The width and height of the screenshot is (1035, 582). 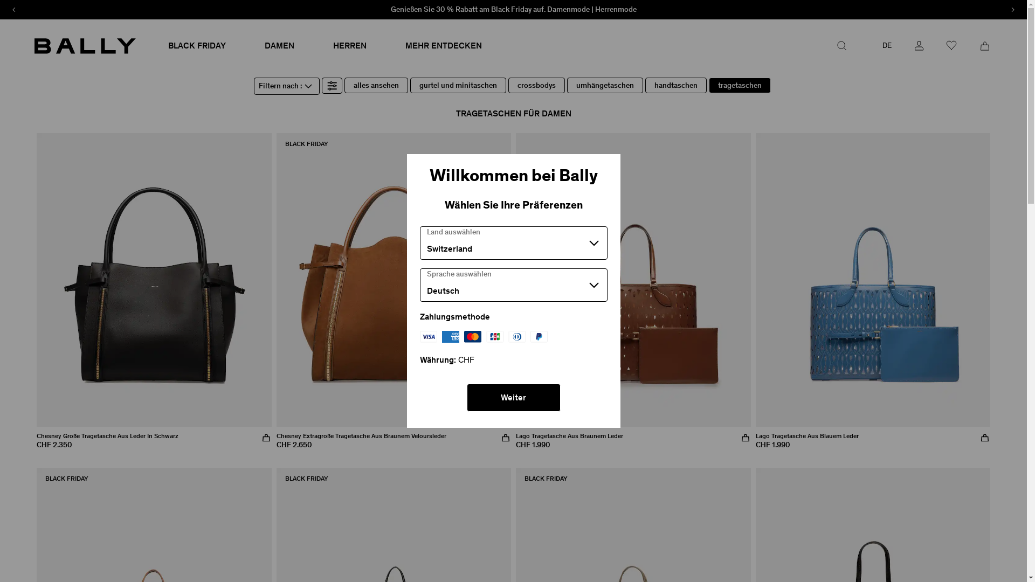 What do you see at coordinates (376, 86) in the screenshot?
I see `alles ansehen` at bounding box center [376, 86].